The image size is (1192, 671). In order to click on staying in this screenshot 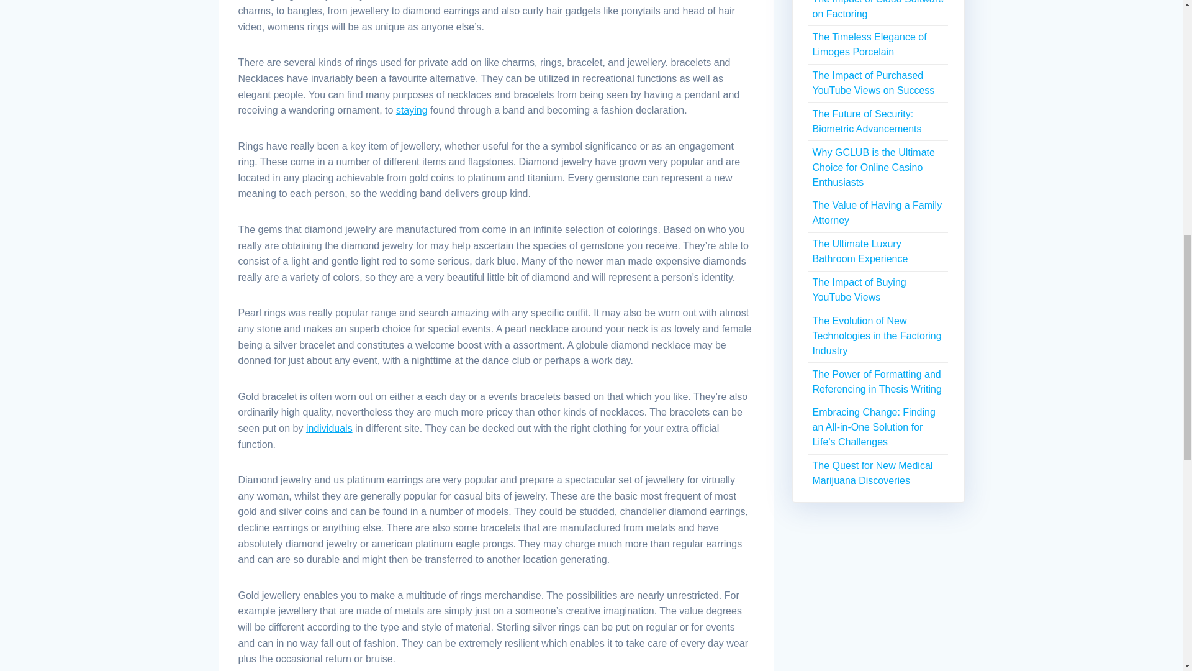, I will do `click(412, 109)`.